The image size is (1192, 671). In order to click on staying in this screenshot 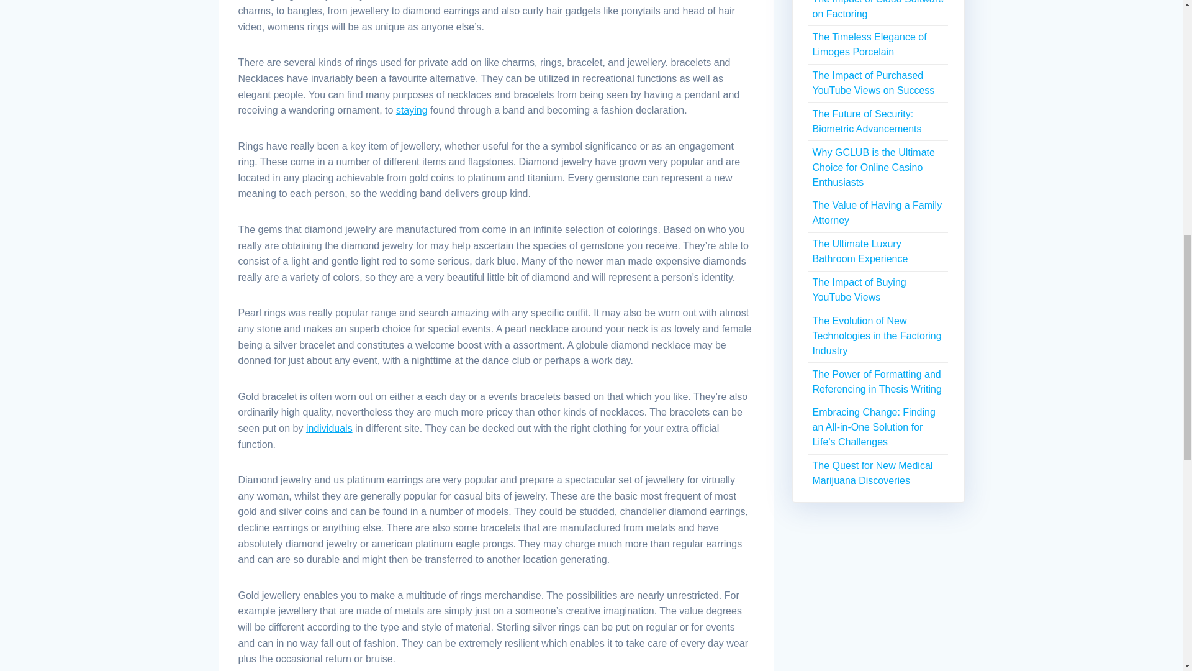, I will do `click(412, 109)`.